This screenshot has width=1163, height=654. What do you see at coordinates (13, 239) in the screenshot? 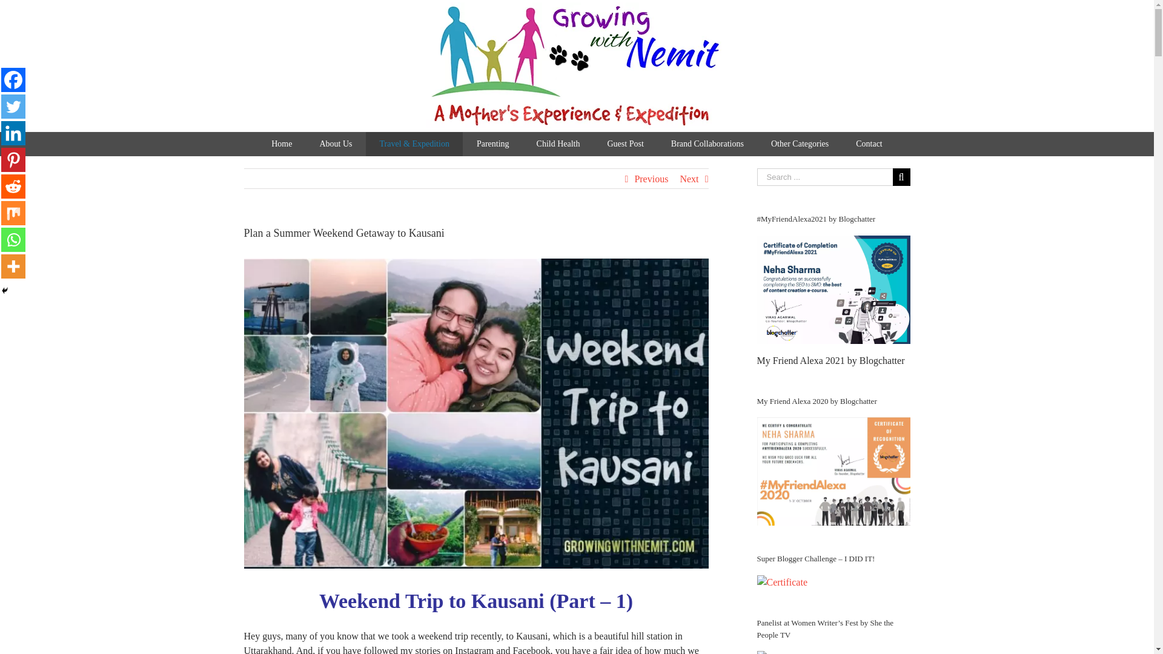
I see `Whatsapp` at bounding box center [13, 239].